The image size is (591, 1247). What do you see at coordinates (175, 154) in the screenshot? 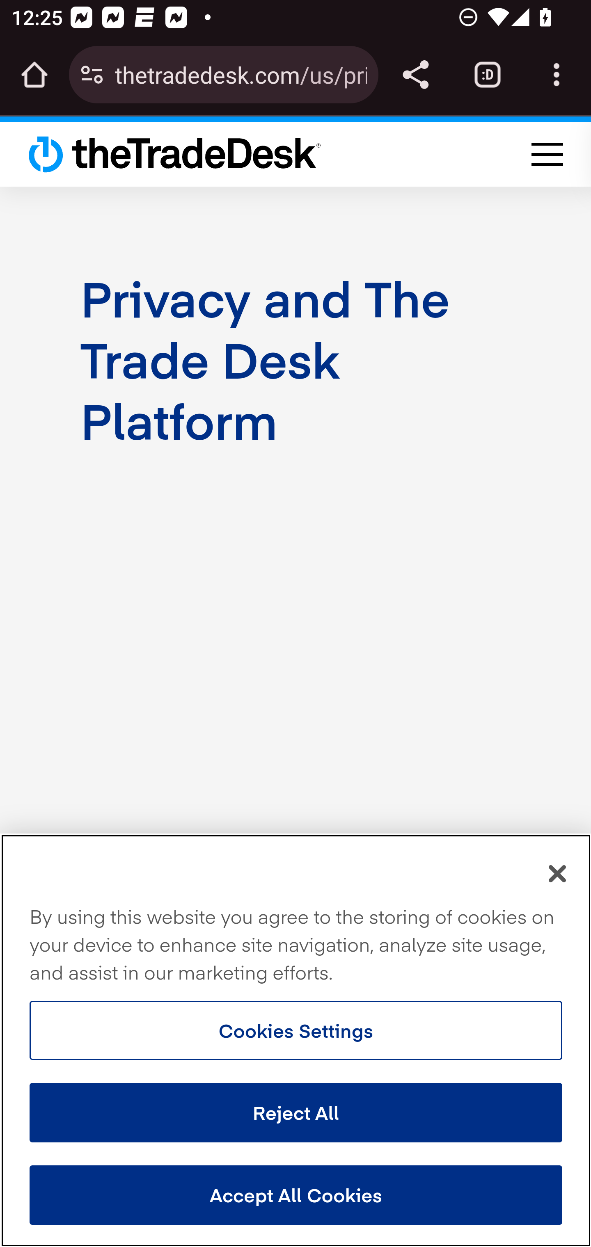
I see `The Trade Desk Logo` at bounding box center [175, 154].